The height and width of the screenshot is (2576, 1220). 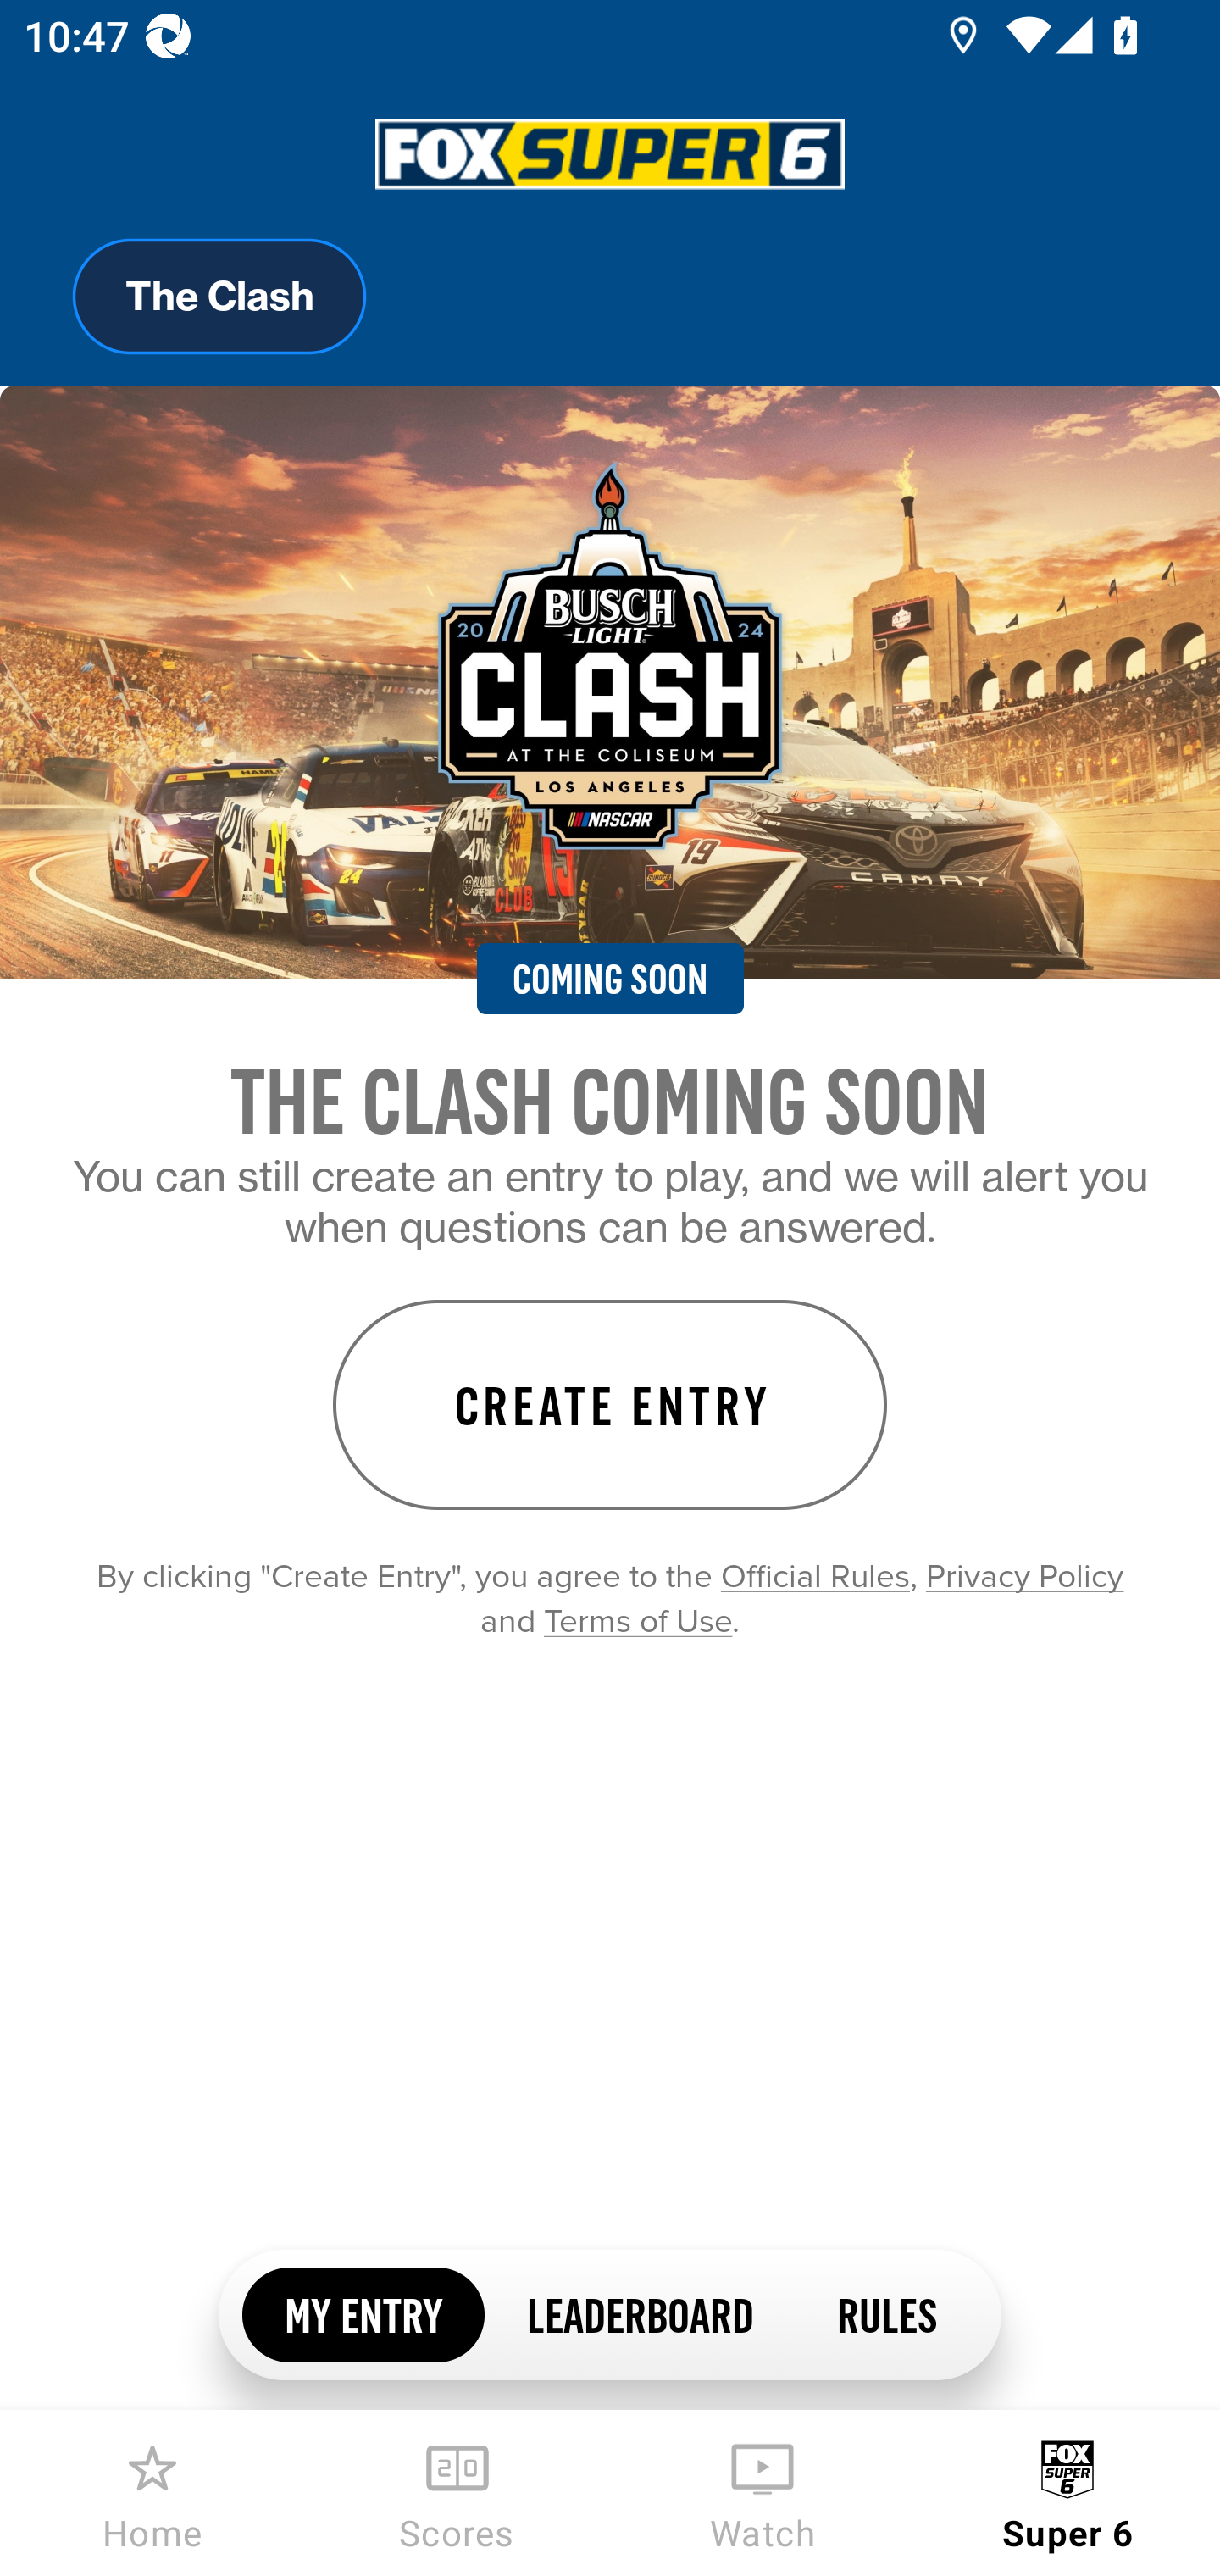 What do you see at coordinates (639, 2313) in the screenshot?
I see `LEADERBOARD` at bounding box center [639, 2313].